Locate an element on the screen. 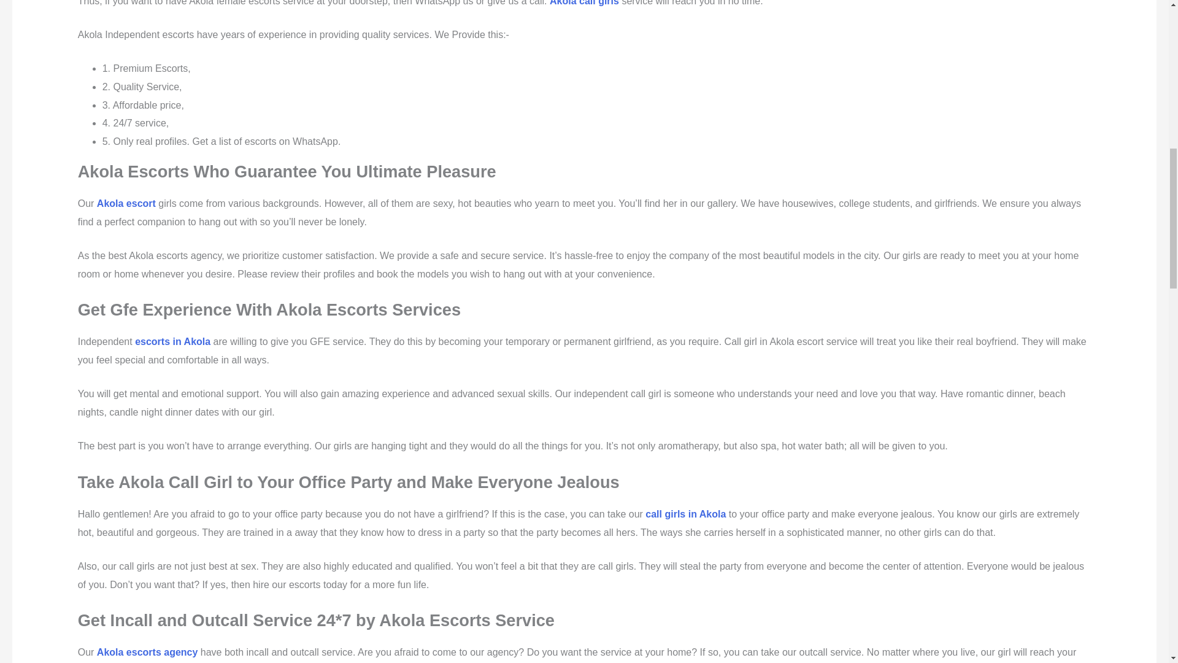 This screenshot has height=663, width=1178. Akola escorts agency is located at coordinates (147, 652).